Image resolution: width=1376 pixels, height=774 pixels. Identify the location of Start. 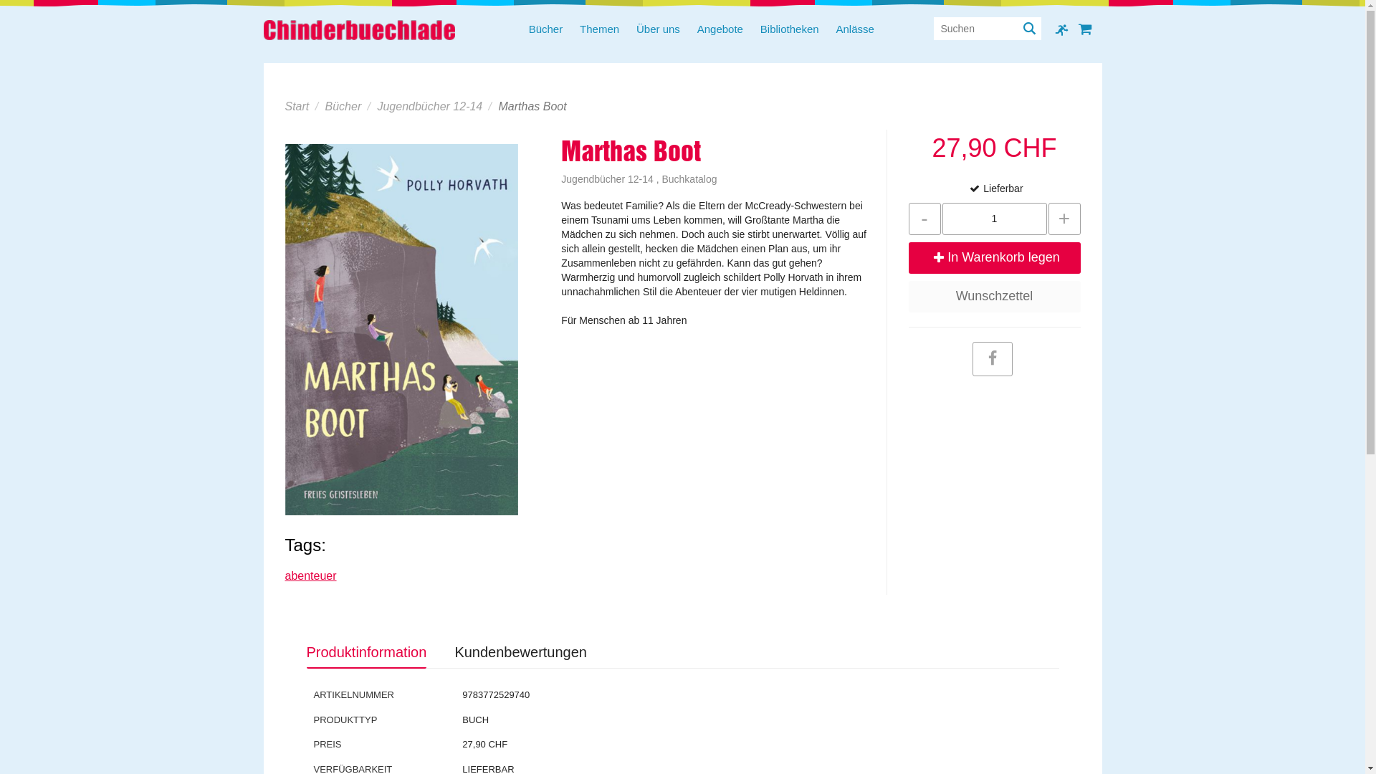
(297, 106).